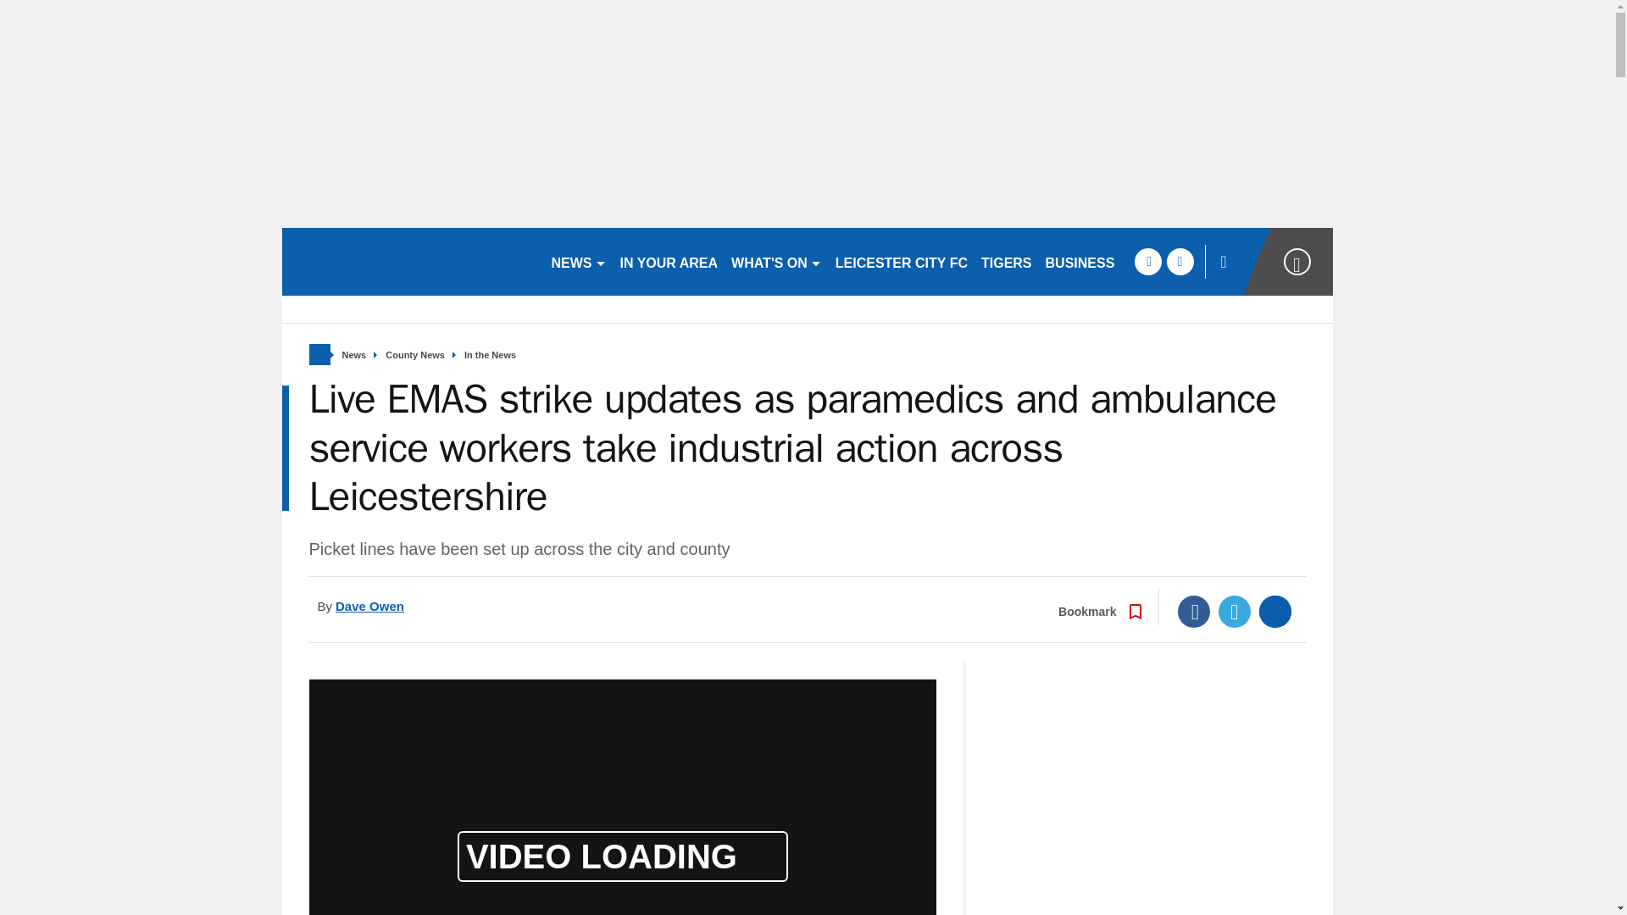 The image size is (1627, 915). What do you see at coordinates (408, 261) in the screenshot?
I see `leicestermercury` at bounding box center [408, 261].